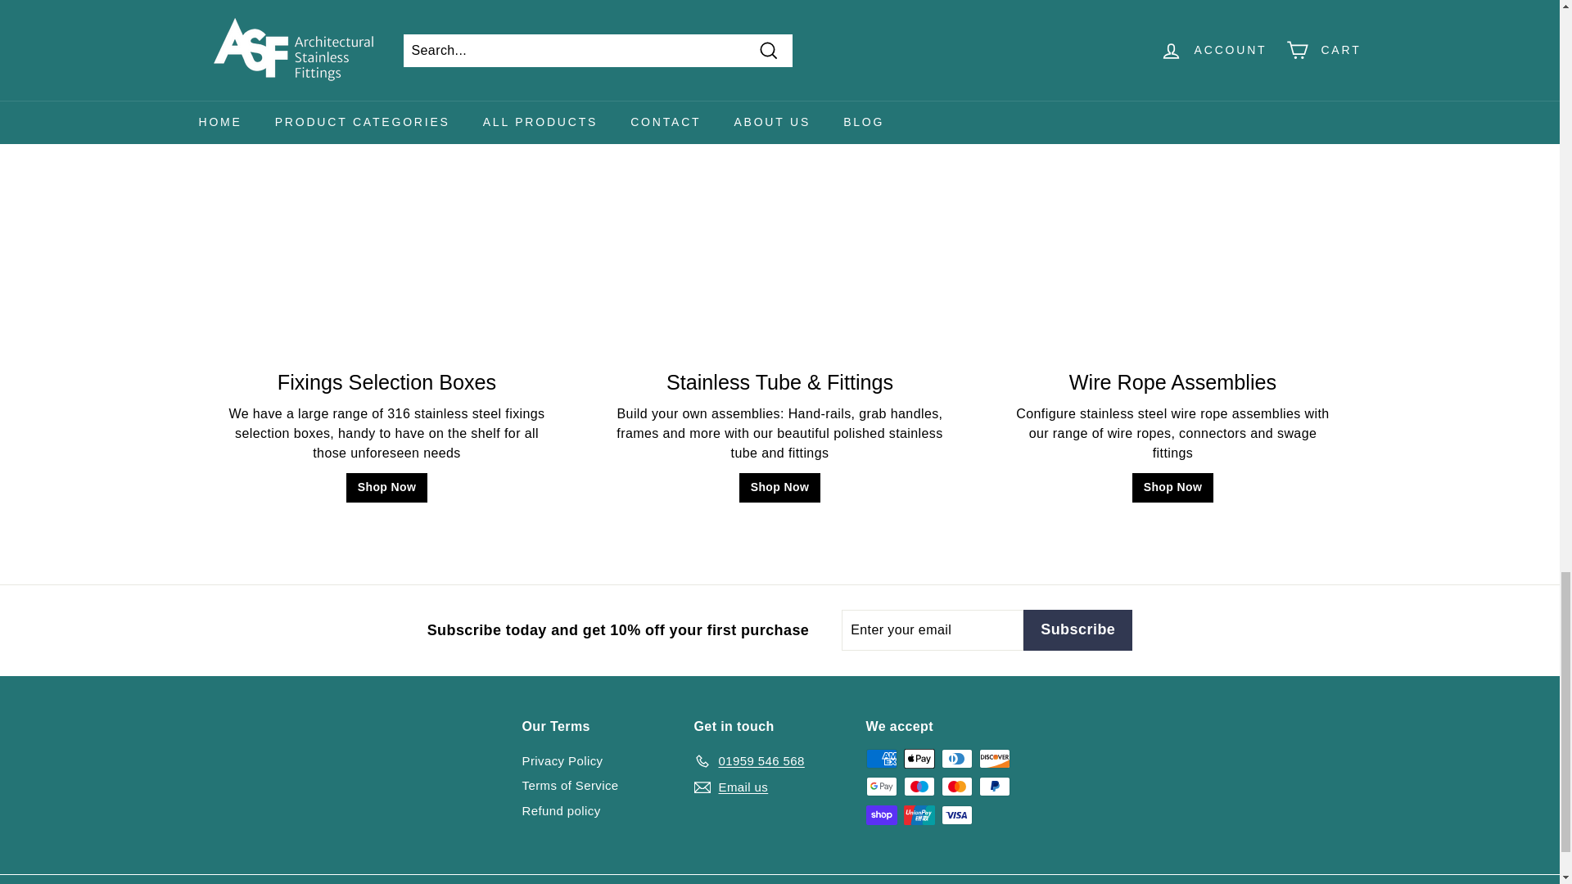 The height and width of the screenshot is (884, 1572). Describe the element at coordinates (957, 787) in the screenshot. I see `Mastercard` at that location.